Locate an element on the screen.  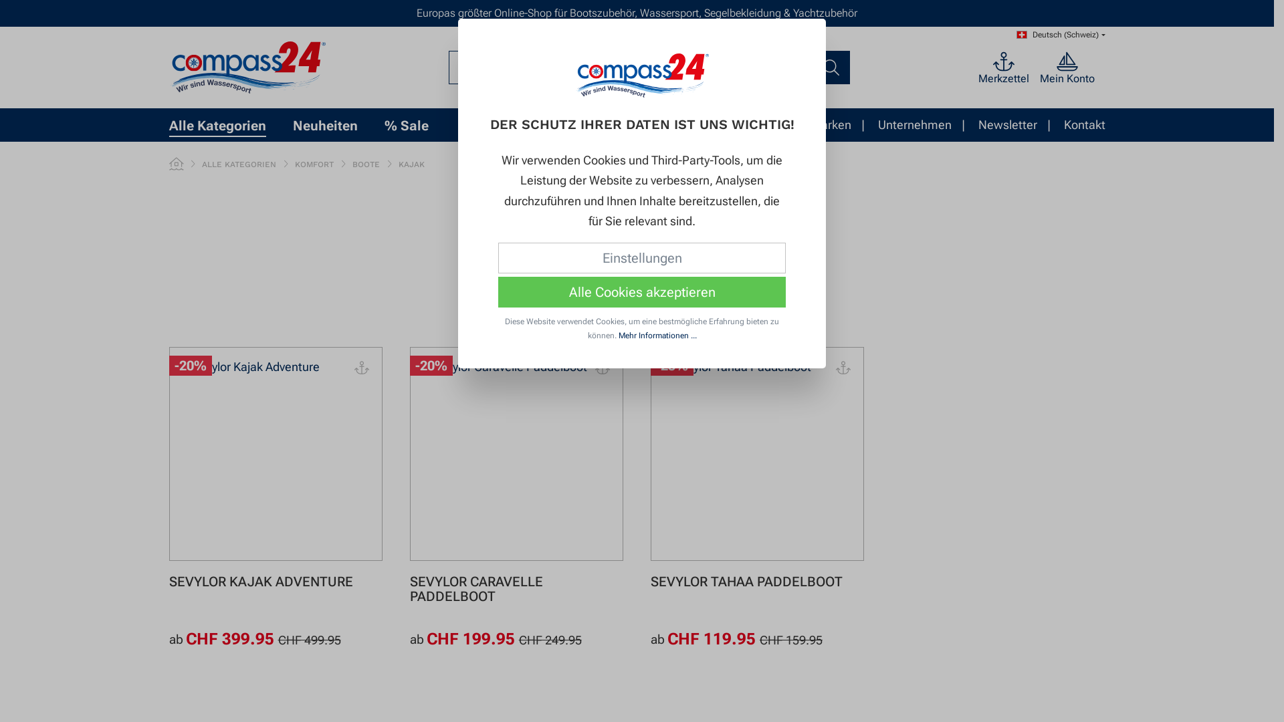
Alle Kategorien is located at coordinates (230, 125).